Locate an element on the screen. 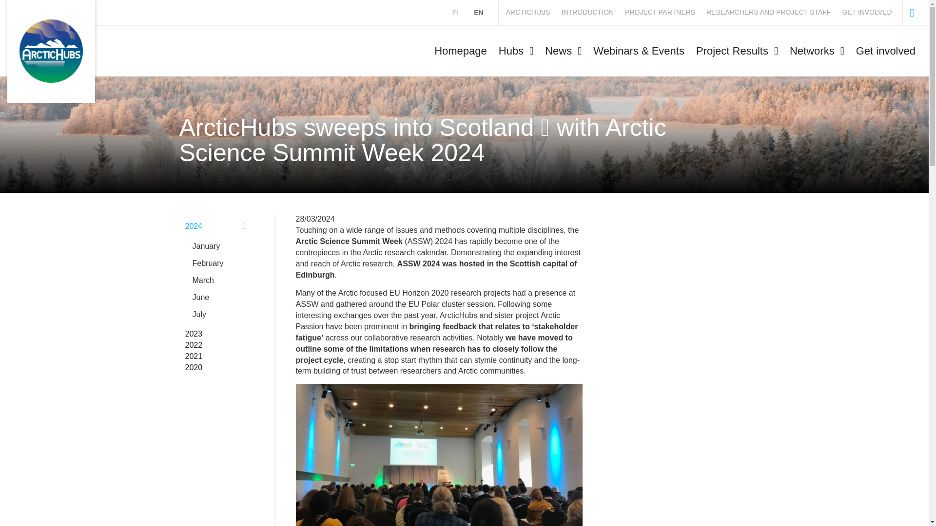 The width and height of the screenshot is (936, 526). INTRODUCTION is located at coordinates (593, 13).